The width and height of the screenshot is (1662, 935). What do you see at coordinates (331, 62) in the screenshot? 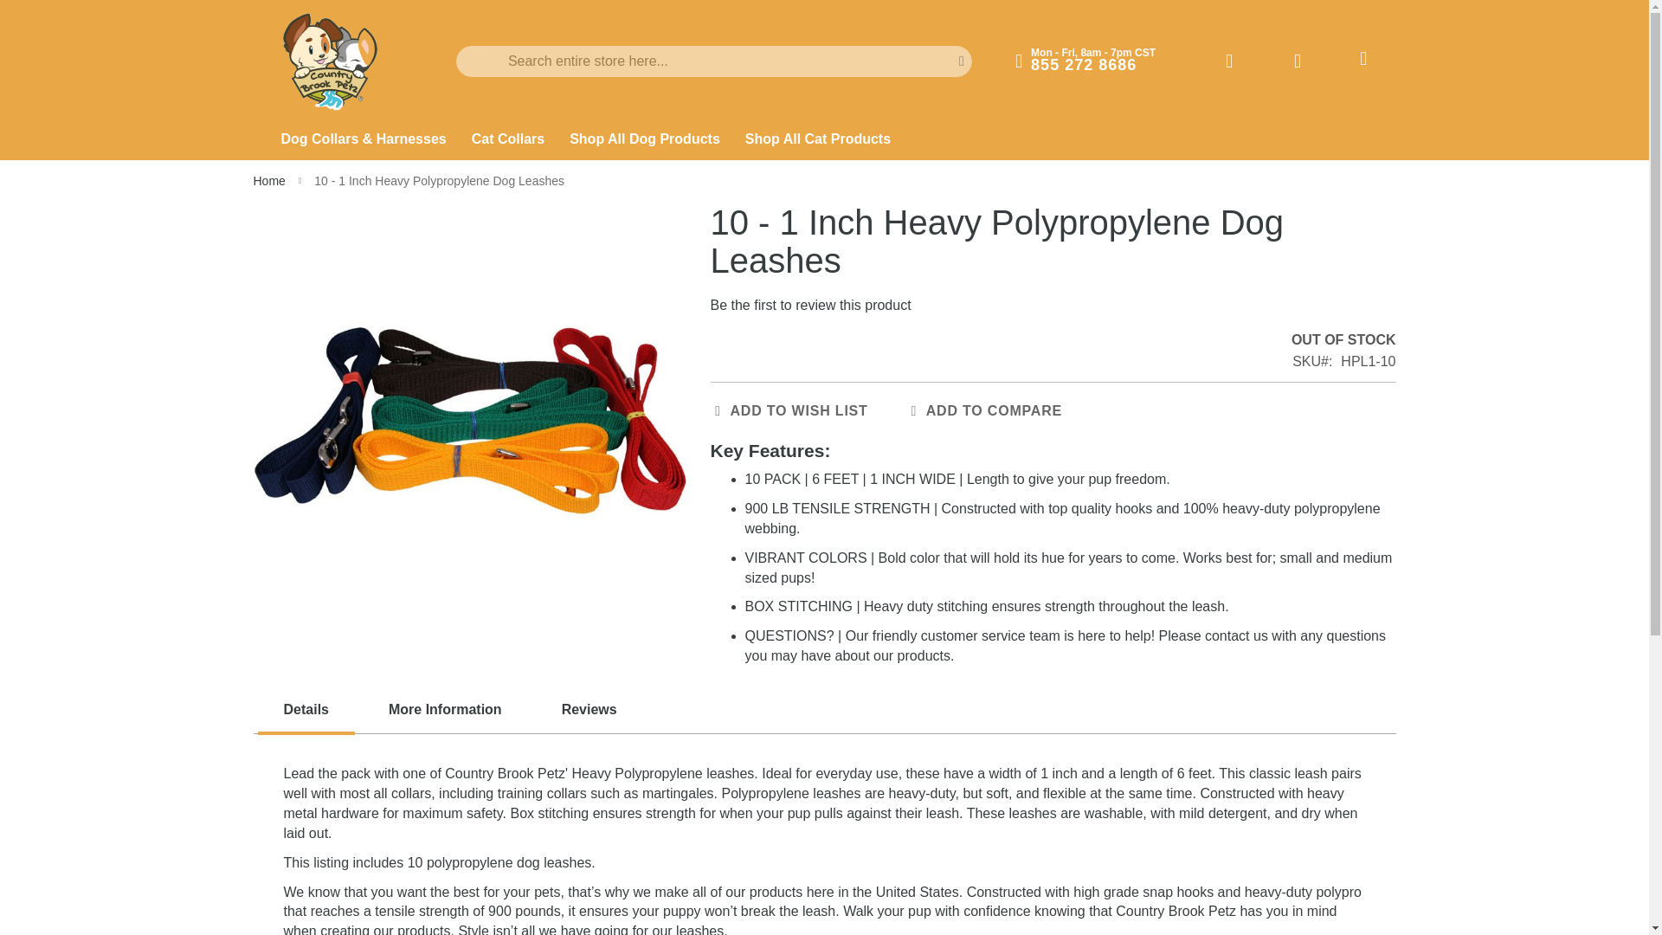
I see `Country Brook Petz Logo` at bounding box center [331, 62].